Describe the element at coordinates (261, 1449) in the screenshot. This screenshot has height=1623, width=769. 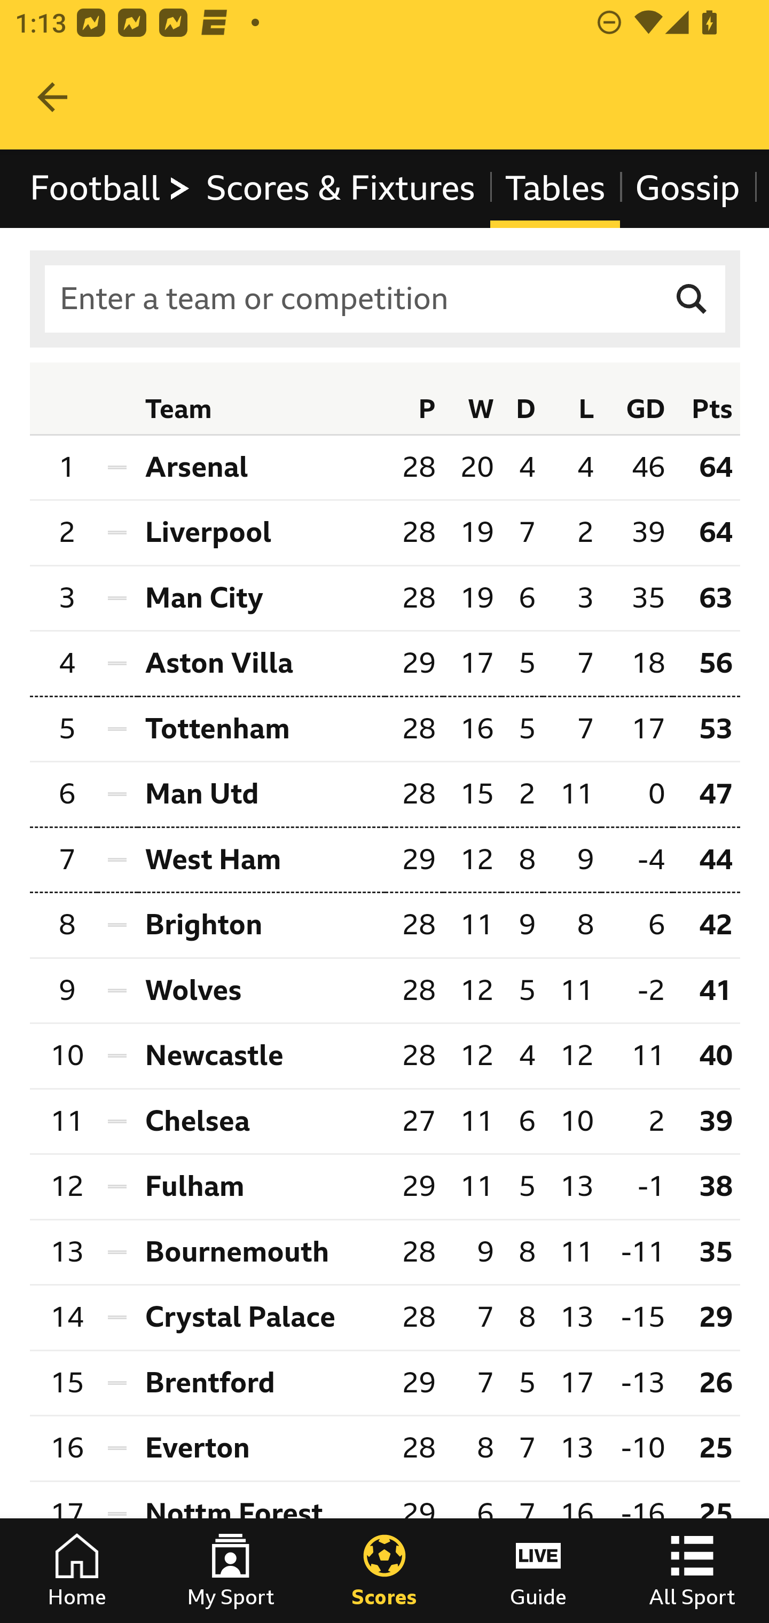
I see `Everton` at that location.